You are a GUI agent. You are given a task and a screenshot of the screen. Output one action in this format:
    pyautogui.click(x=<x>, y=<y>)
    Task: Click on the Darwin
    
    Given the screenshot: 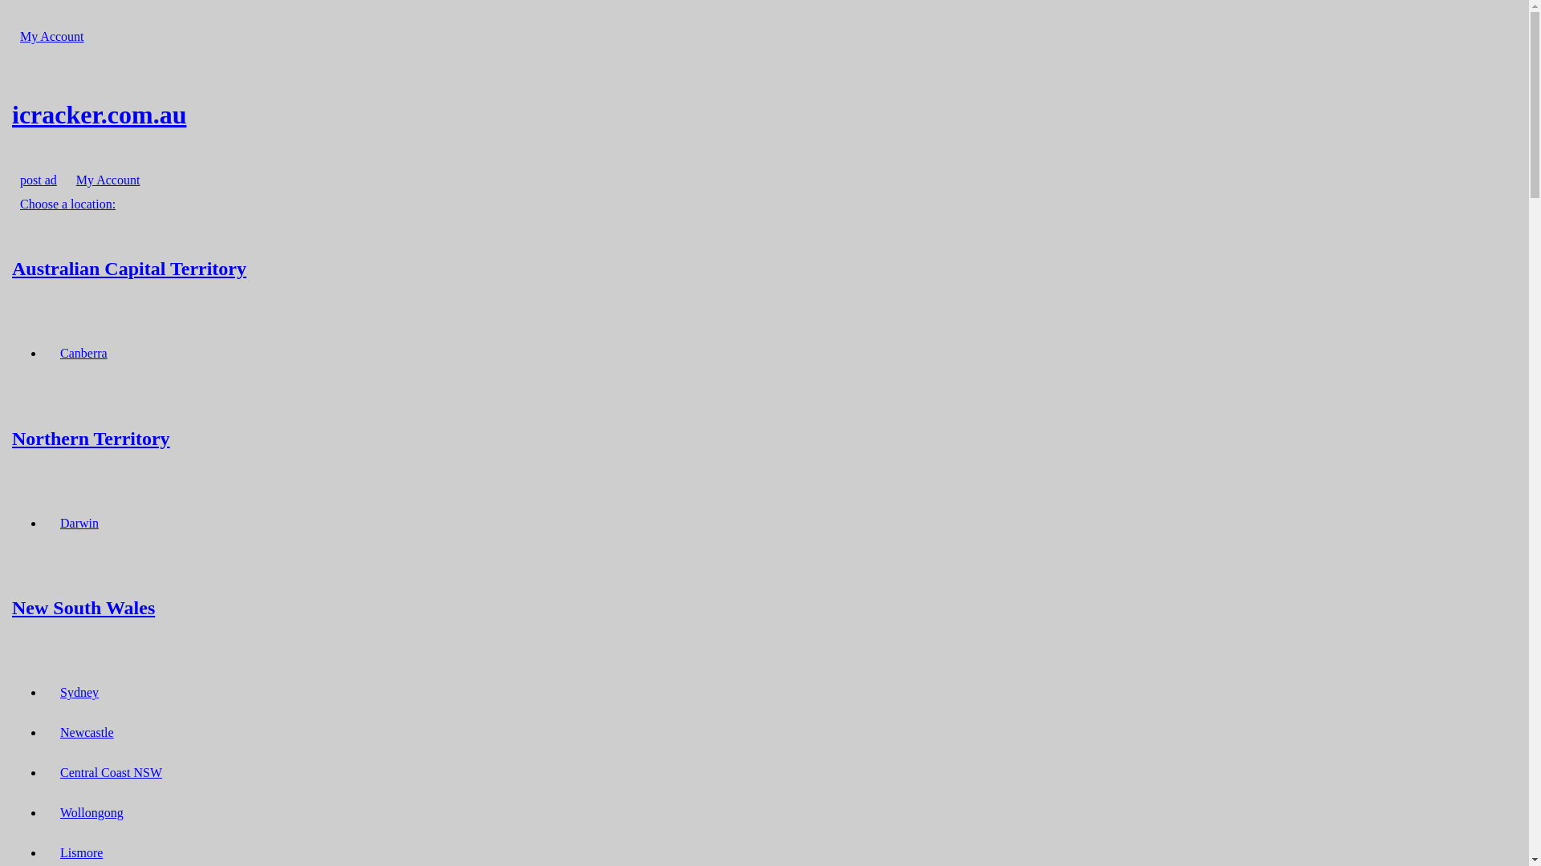 What is the action you would take?
    pyautogui.click(x=79, y=523)
    